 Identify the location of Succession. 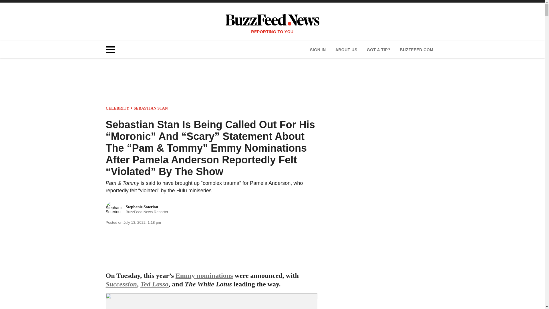
(121, 284).